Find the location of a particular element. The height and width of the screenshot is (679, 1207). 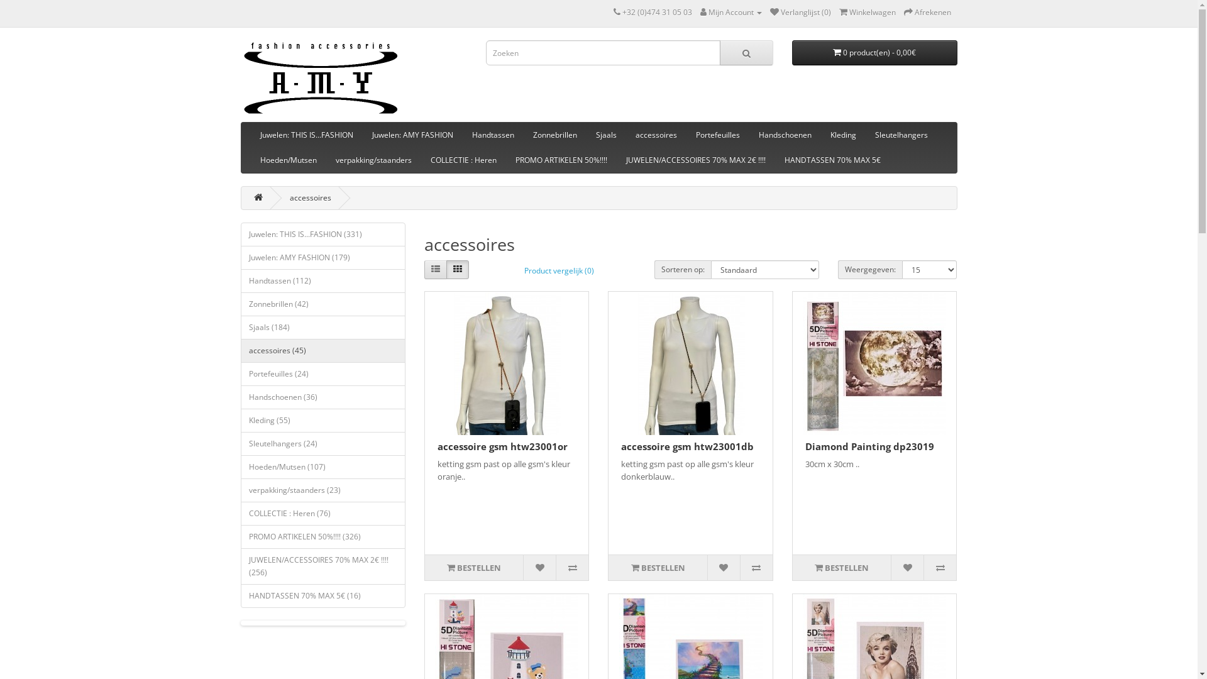

accessoires is located at coordinates (656, 135).